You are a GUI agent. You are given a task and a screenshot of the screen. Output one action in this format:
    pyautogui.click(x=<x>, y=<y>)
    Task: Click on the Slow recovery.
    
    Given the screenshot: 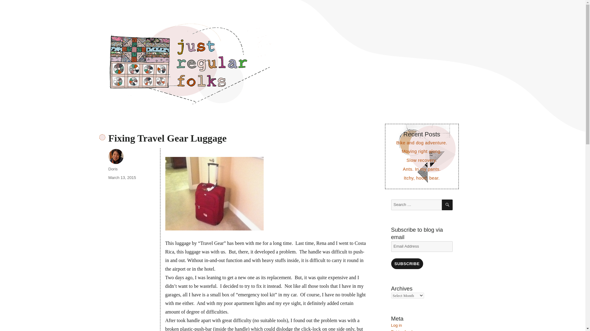 What is the action you would take?
    pyautogui.click(x=422, y=160)
    